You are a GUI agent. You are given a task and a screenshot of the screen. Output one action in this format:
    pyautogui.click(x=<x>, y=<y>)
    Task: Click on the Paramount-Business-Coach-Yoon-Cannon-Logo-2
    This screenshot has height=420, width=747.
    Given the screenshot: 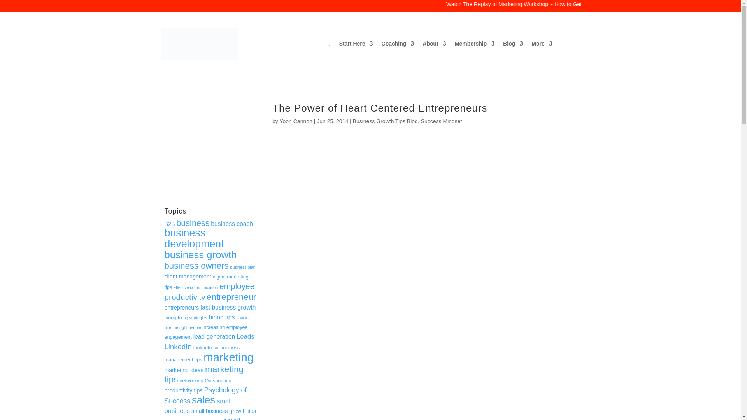 What is the action you would take?
    pyautogui.click(x=199, y=44)
    